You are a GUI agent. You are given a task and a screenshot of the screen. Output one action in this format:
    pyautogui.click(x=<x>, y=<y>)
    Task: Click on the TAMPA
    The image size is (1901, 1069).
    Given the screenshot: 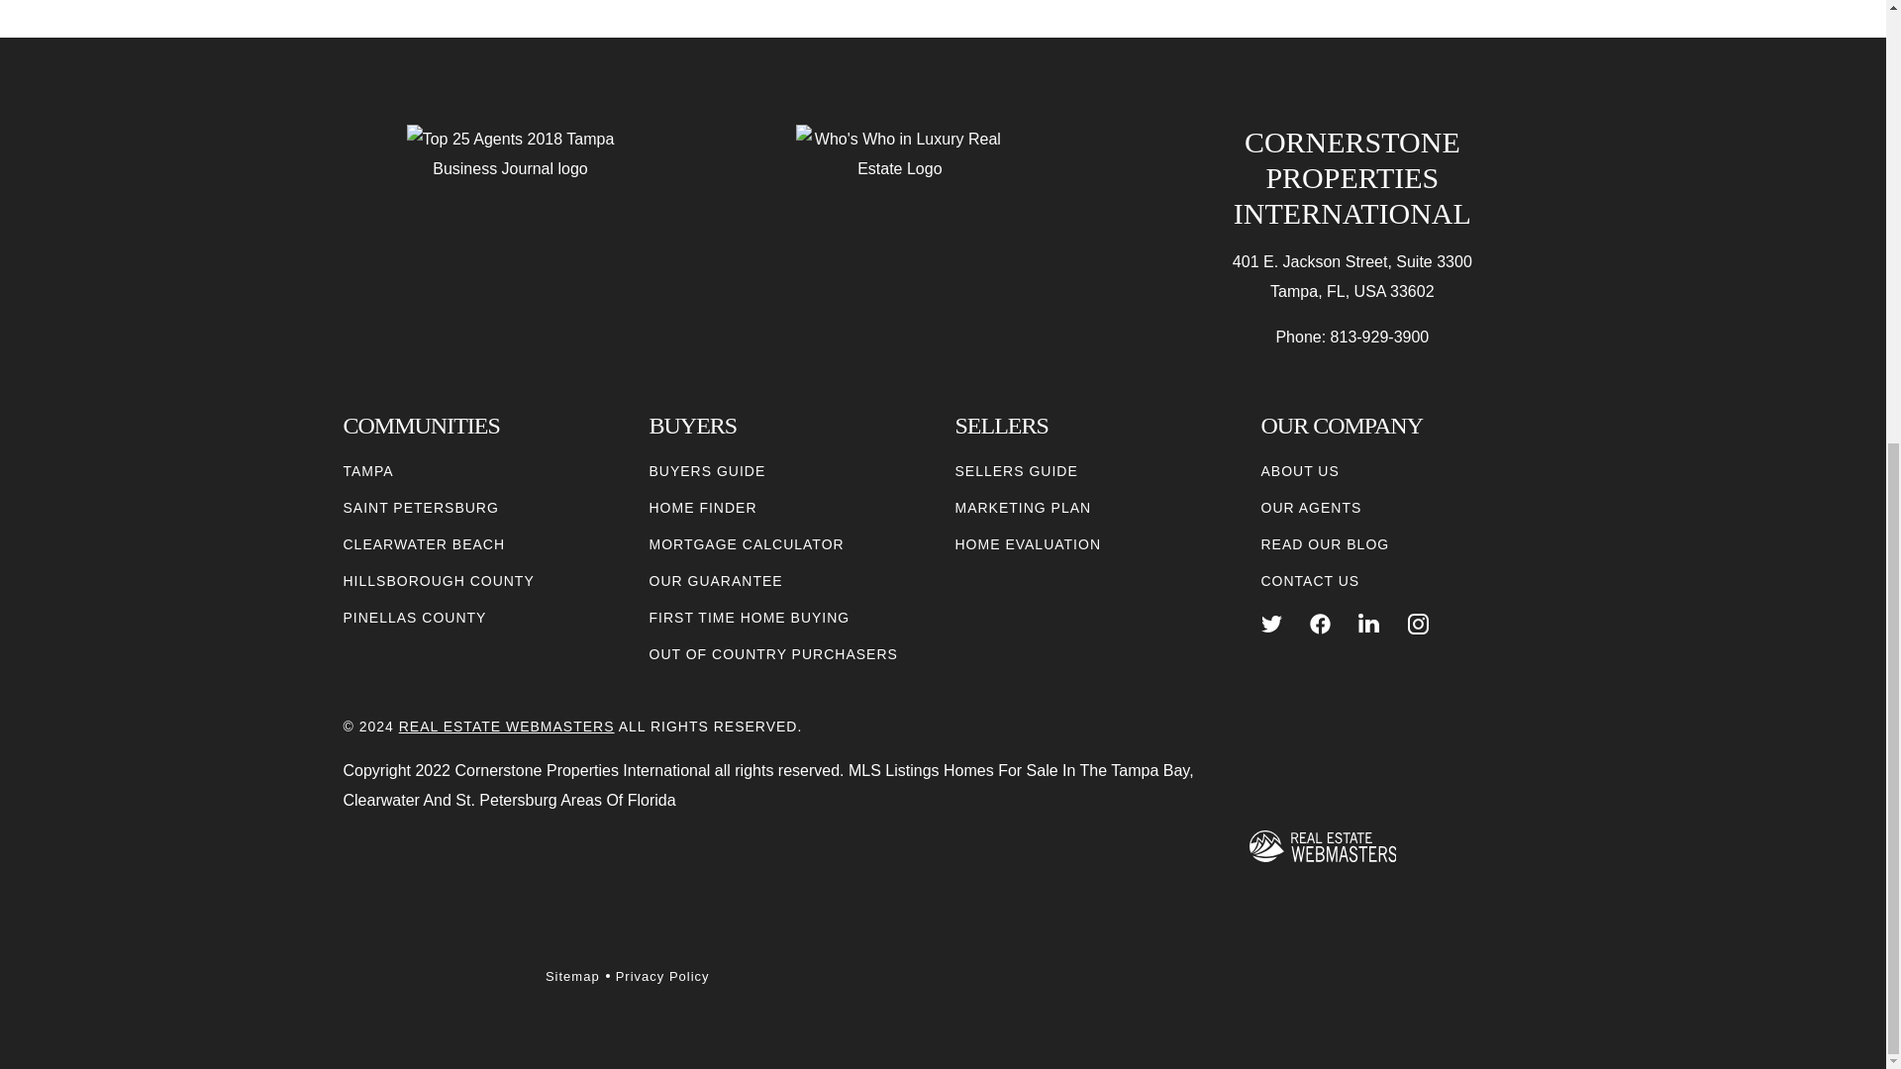 What is the action you would take?
    pyautogui.click(x=367, y=471)
    